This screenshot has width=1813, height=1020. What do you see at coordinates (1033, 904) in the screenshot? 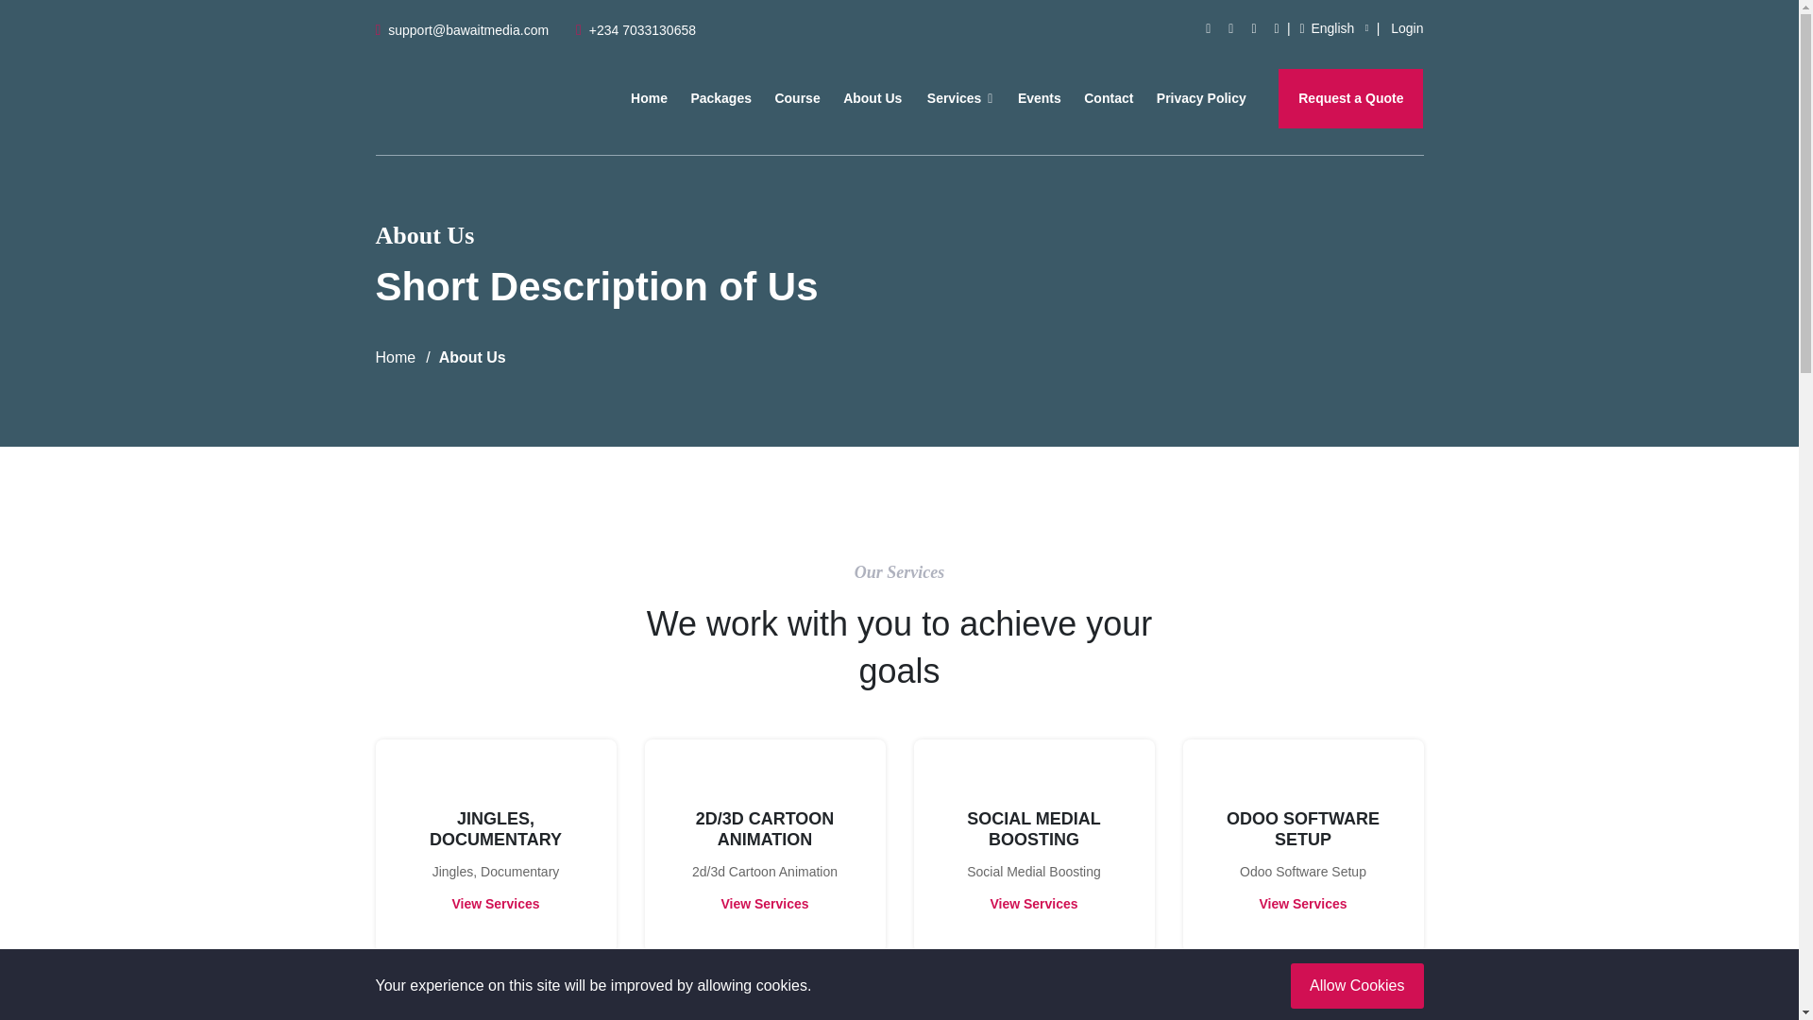
I see `View Services` at bounding box center [1033, 904].